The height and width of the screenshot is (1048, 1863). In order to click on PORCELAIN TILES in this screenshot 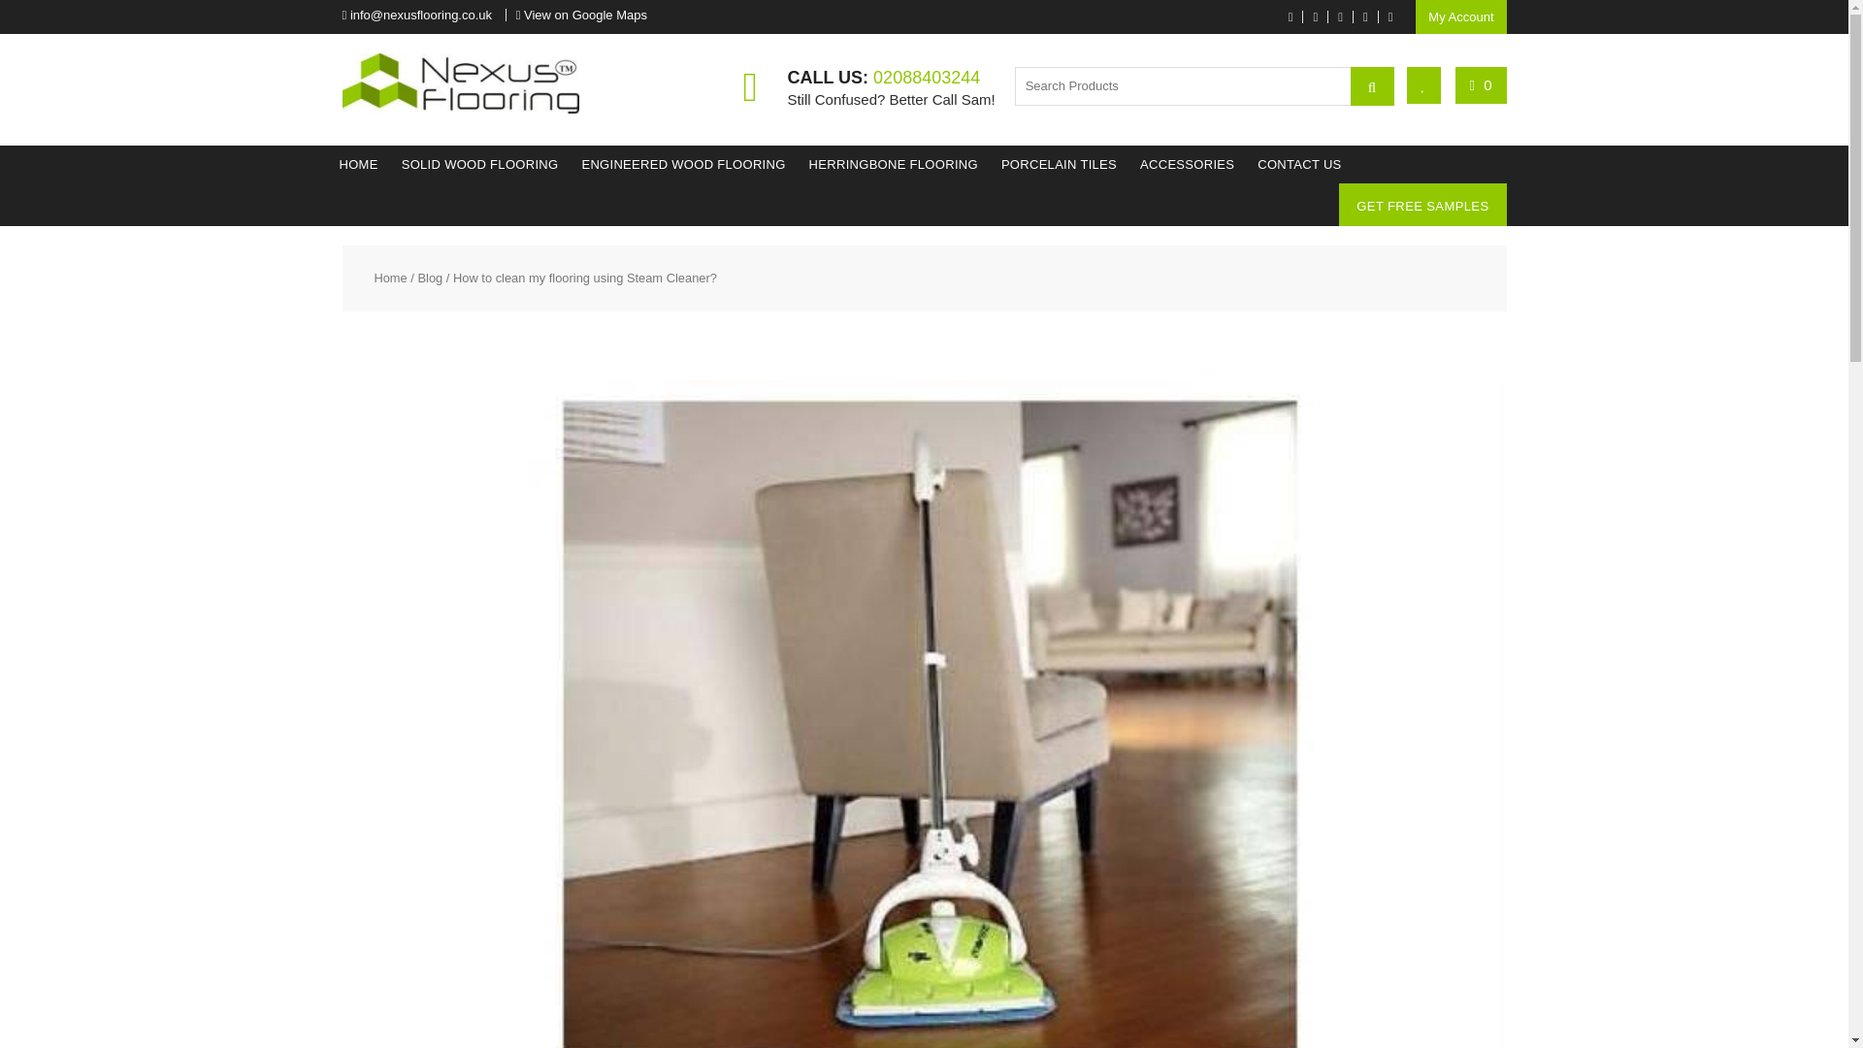, I will do `click(1059, 165)`.